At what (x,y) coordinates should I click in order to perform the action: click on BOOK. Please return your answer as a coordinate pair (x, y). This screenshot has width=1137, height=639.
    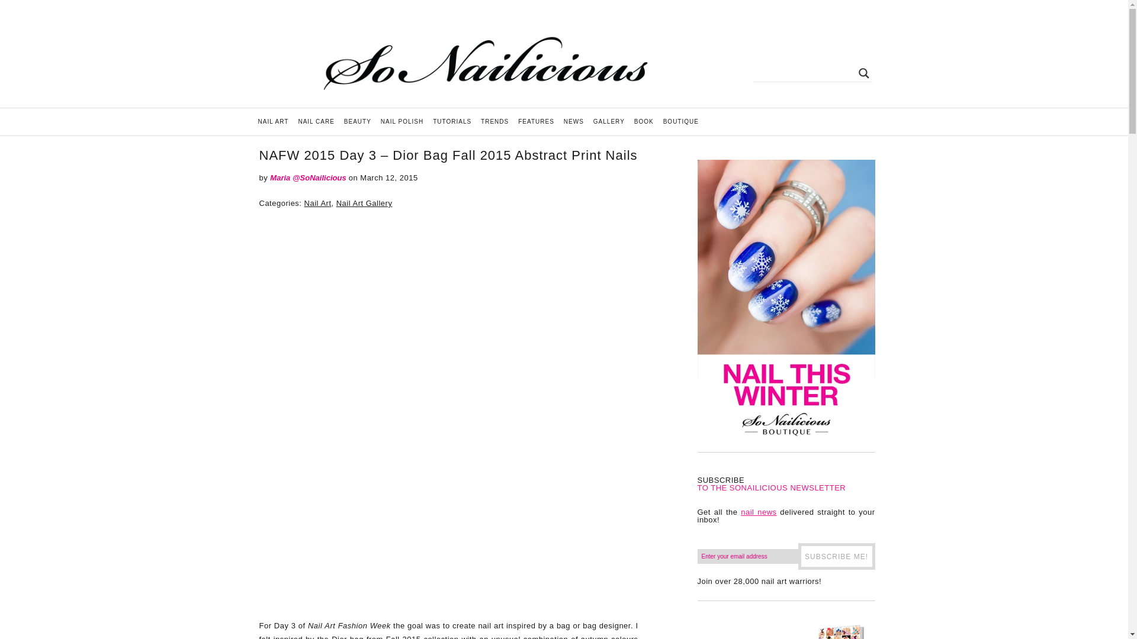
    Looking at the image, I should click on (644, 121).